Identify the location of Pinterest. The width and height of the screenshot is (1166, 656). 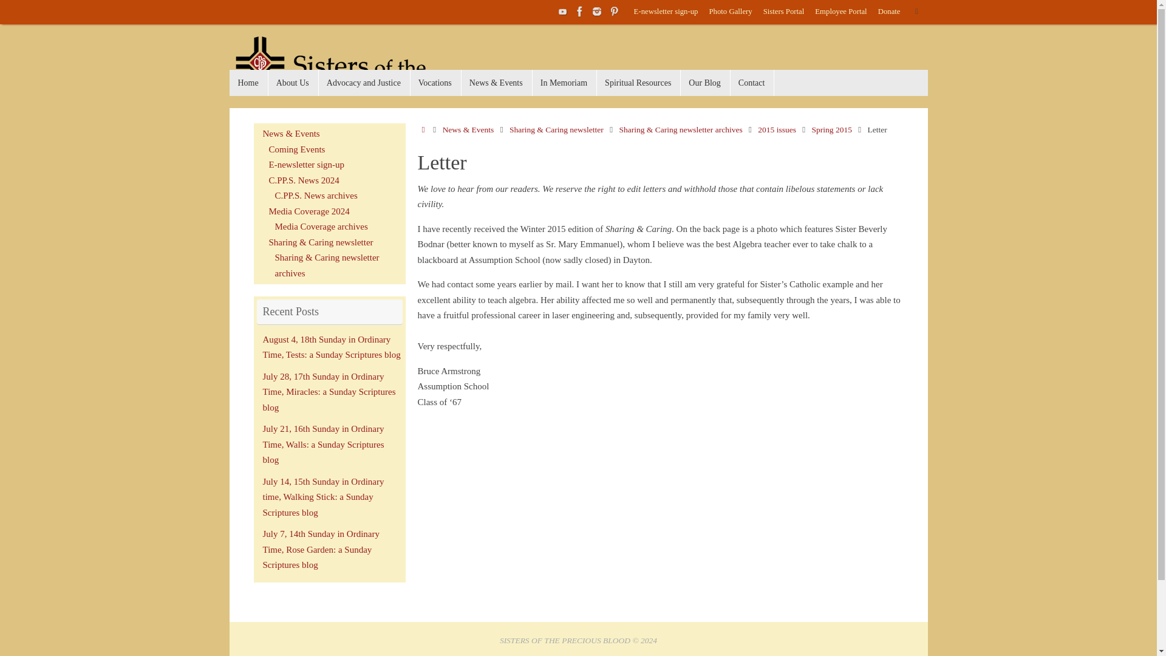
(613, 12).